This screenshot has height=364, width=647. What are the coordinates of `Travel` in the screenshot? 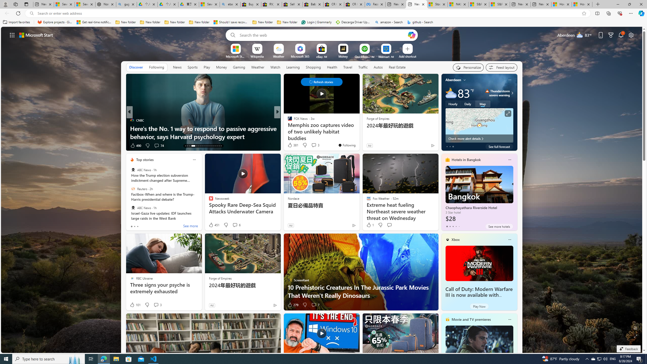 It's located at (348, 67).